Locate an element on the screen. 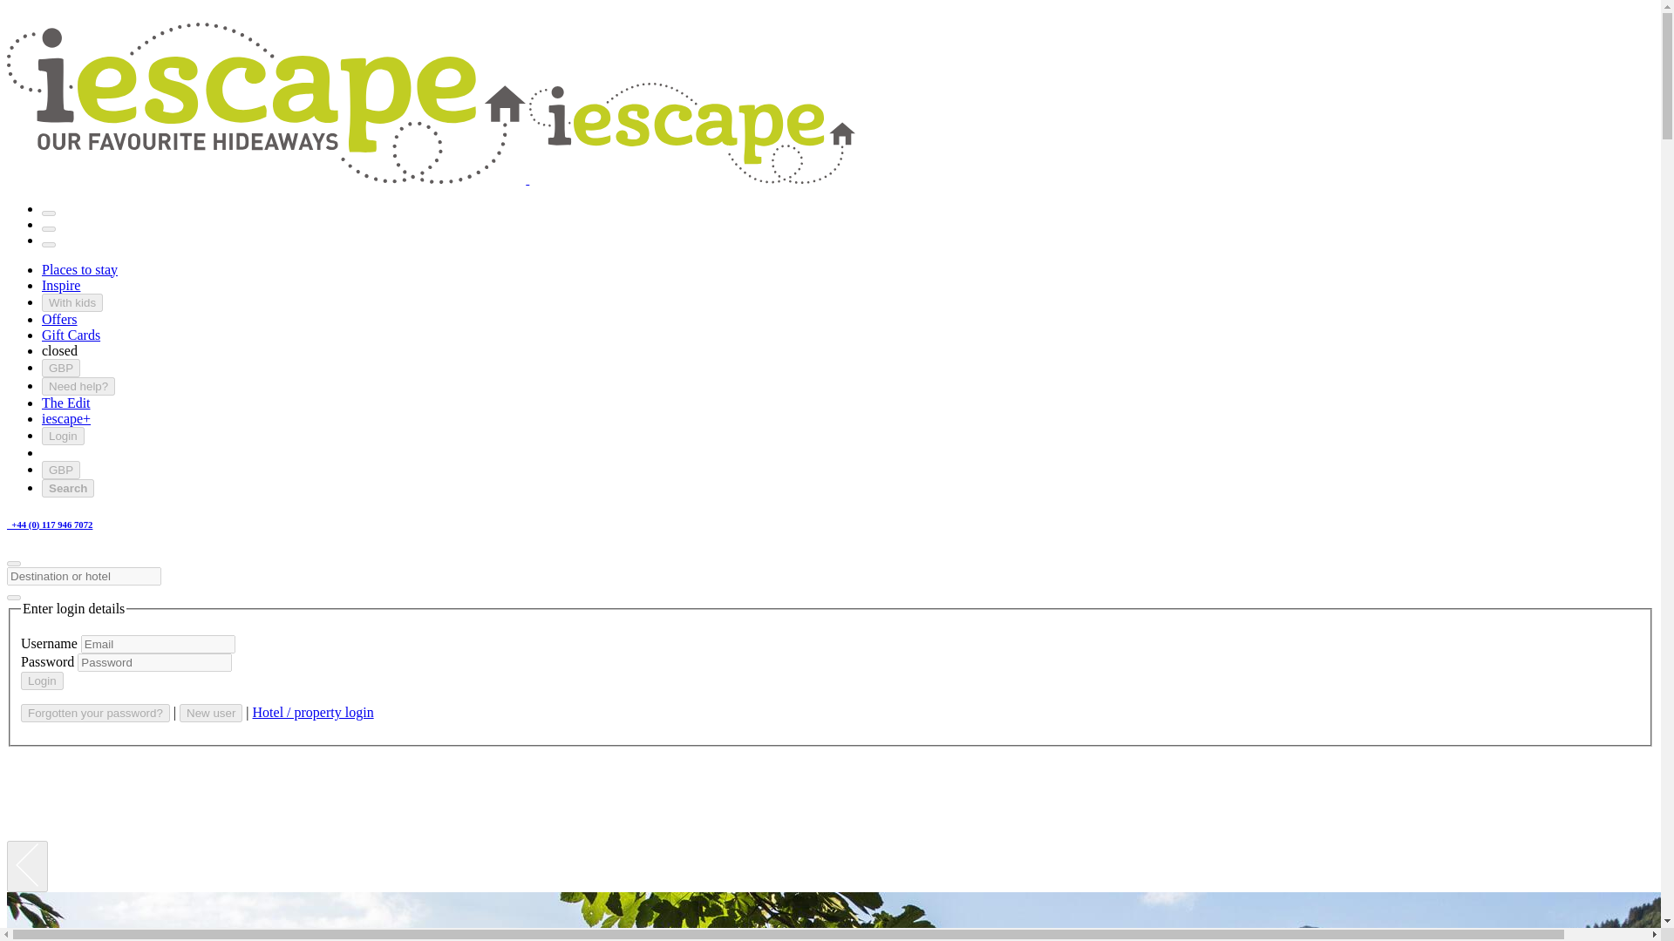  Login is located at coordinates (63, 436).